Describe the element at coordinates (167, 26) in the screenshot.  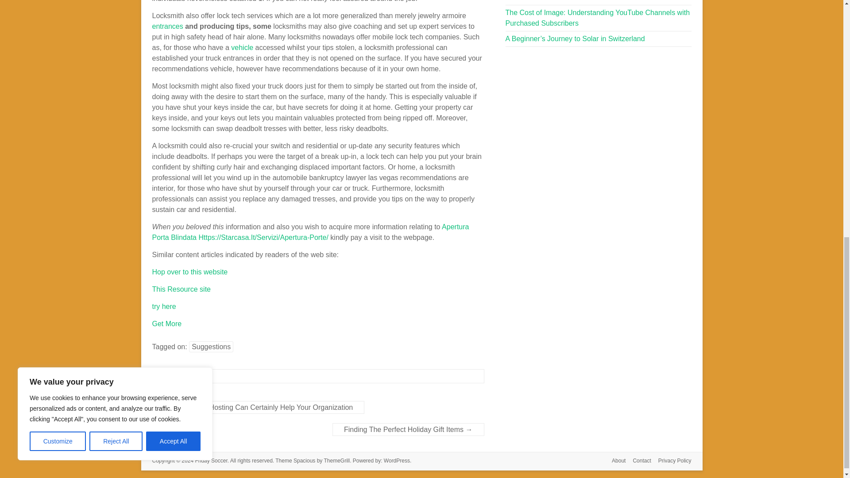
I see `entrances` at that location.